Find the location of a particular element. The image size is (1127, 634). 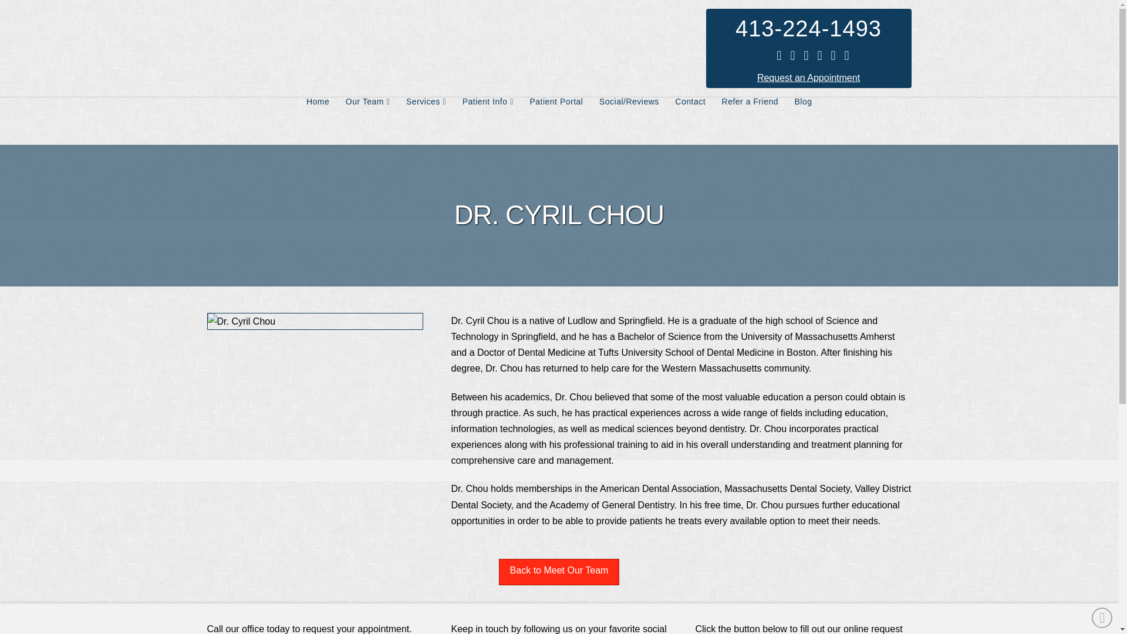

Services is located at coordinates (426, 121).